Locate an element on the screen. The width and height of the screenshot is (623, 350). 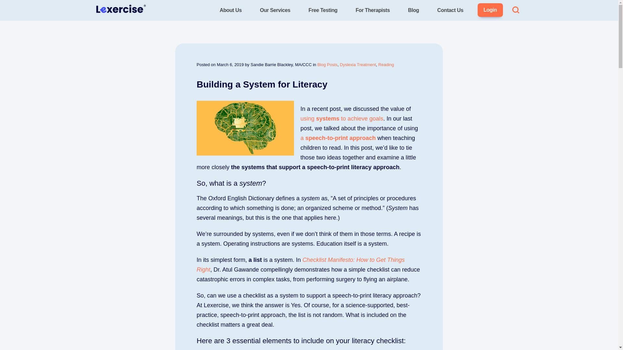
About Us is located at coordinates (230, 10).